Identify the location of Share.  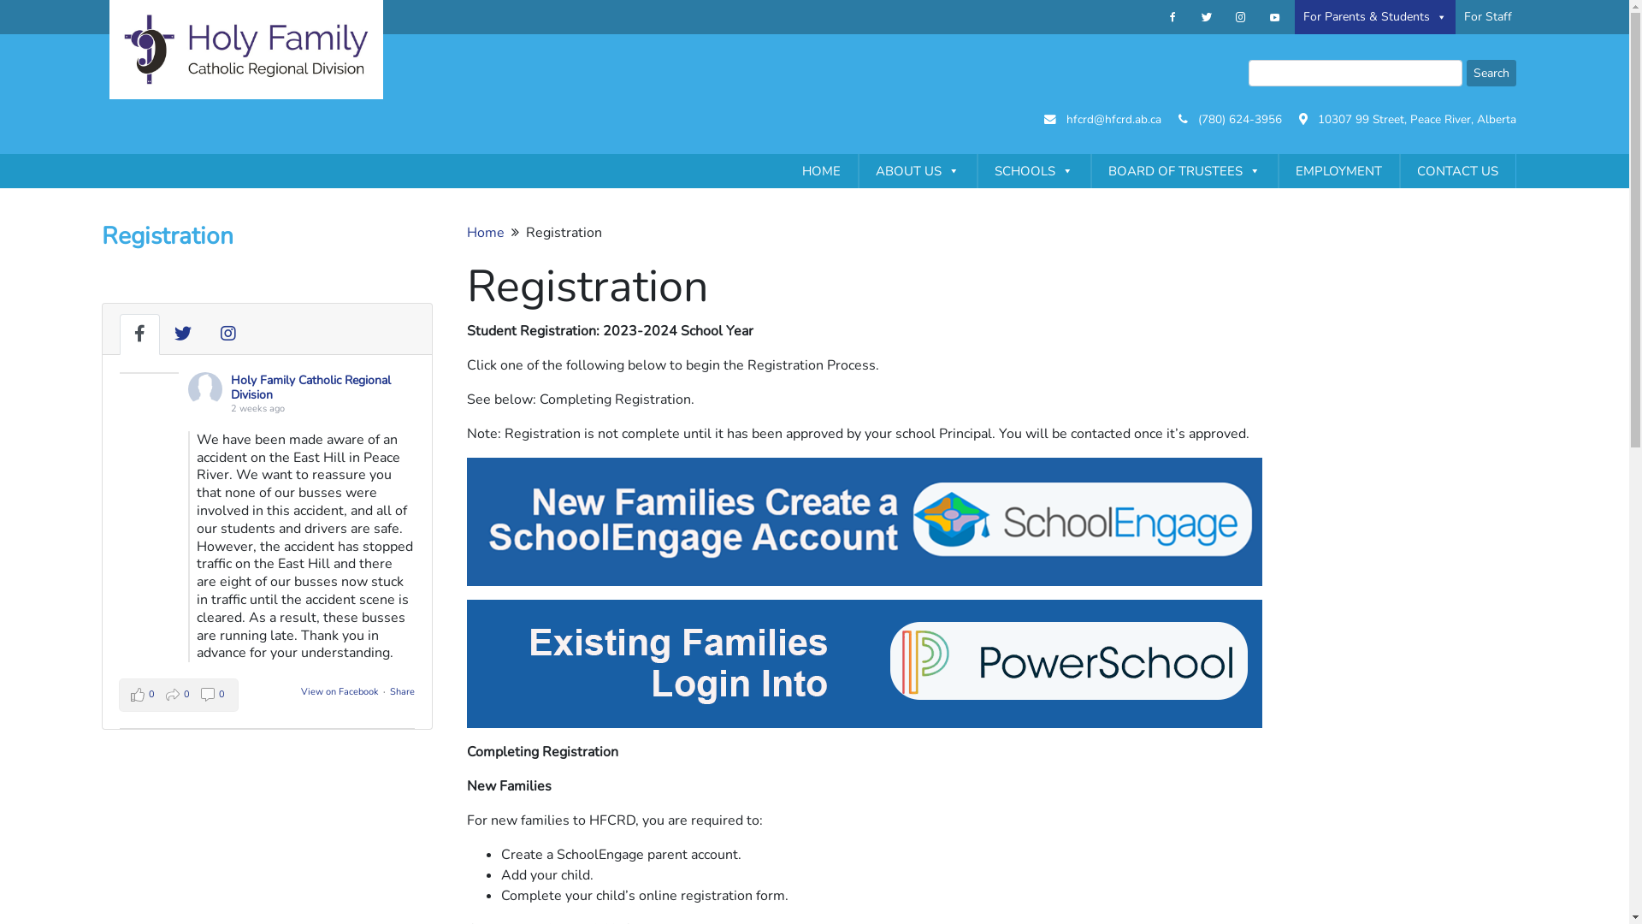
(402, 691).